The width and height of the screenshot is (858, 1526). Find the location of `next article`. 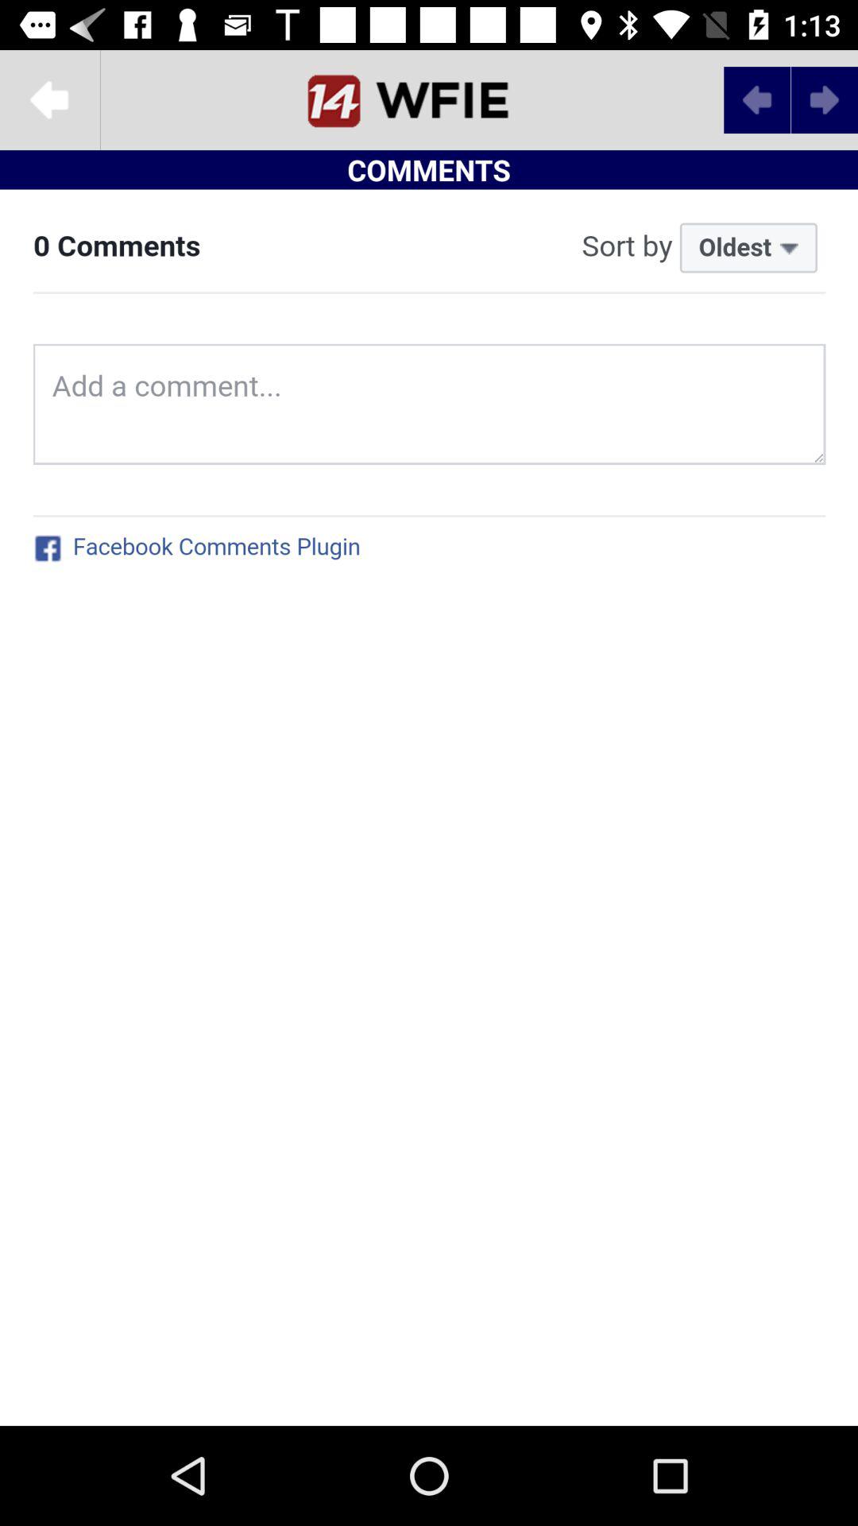

next article is located at coordinates (825, 100).